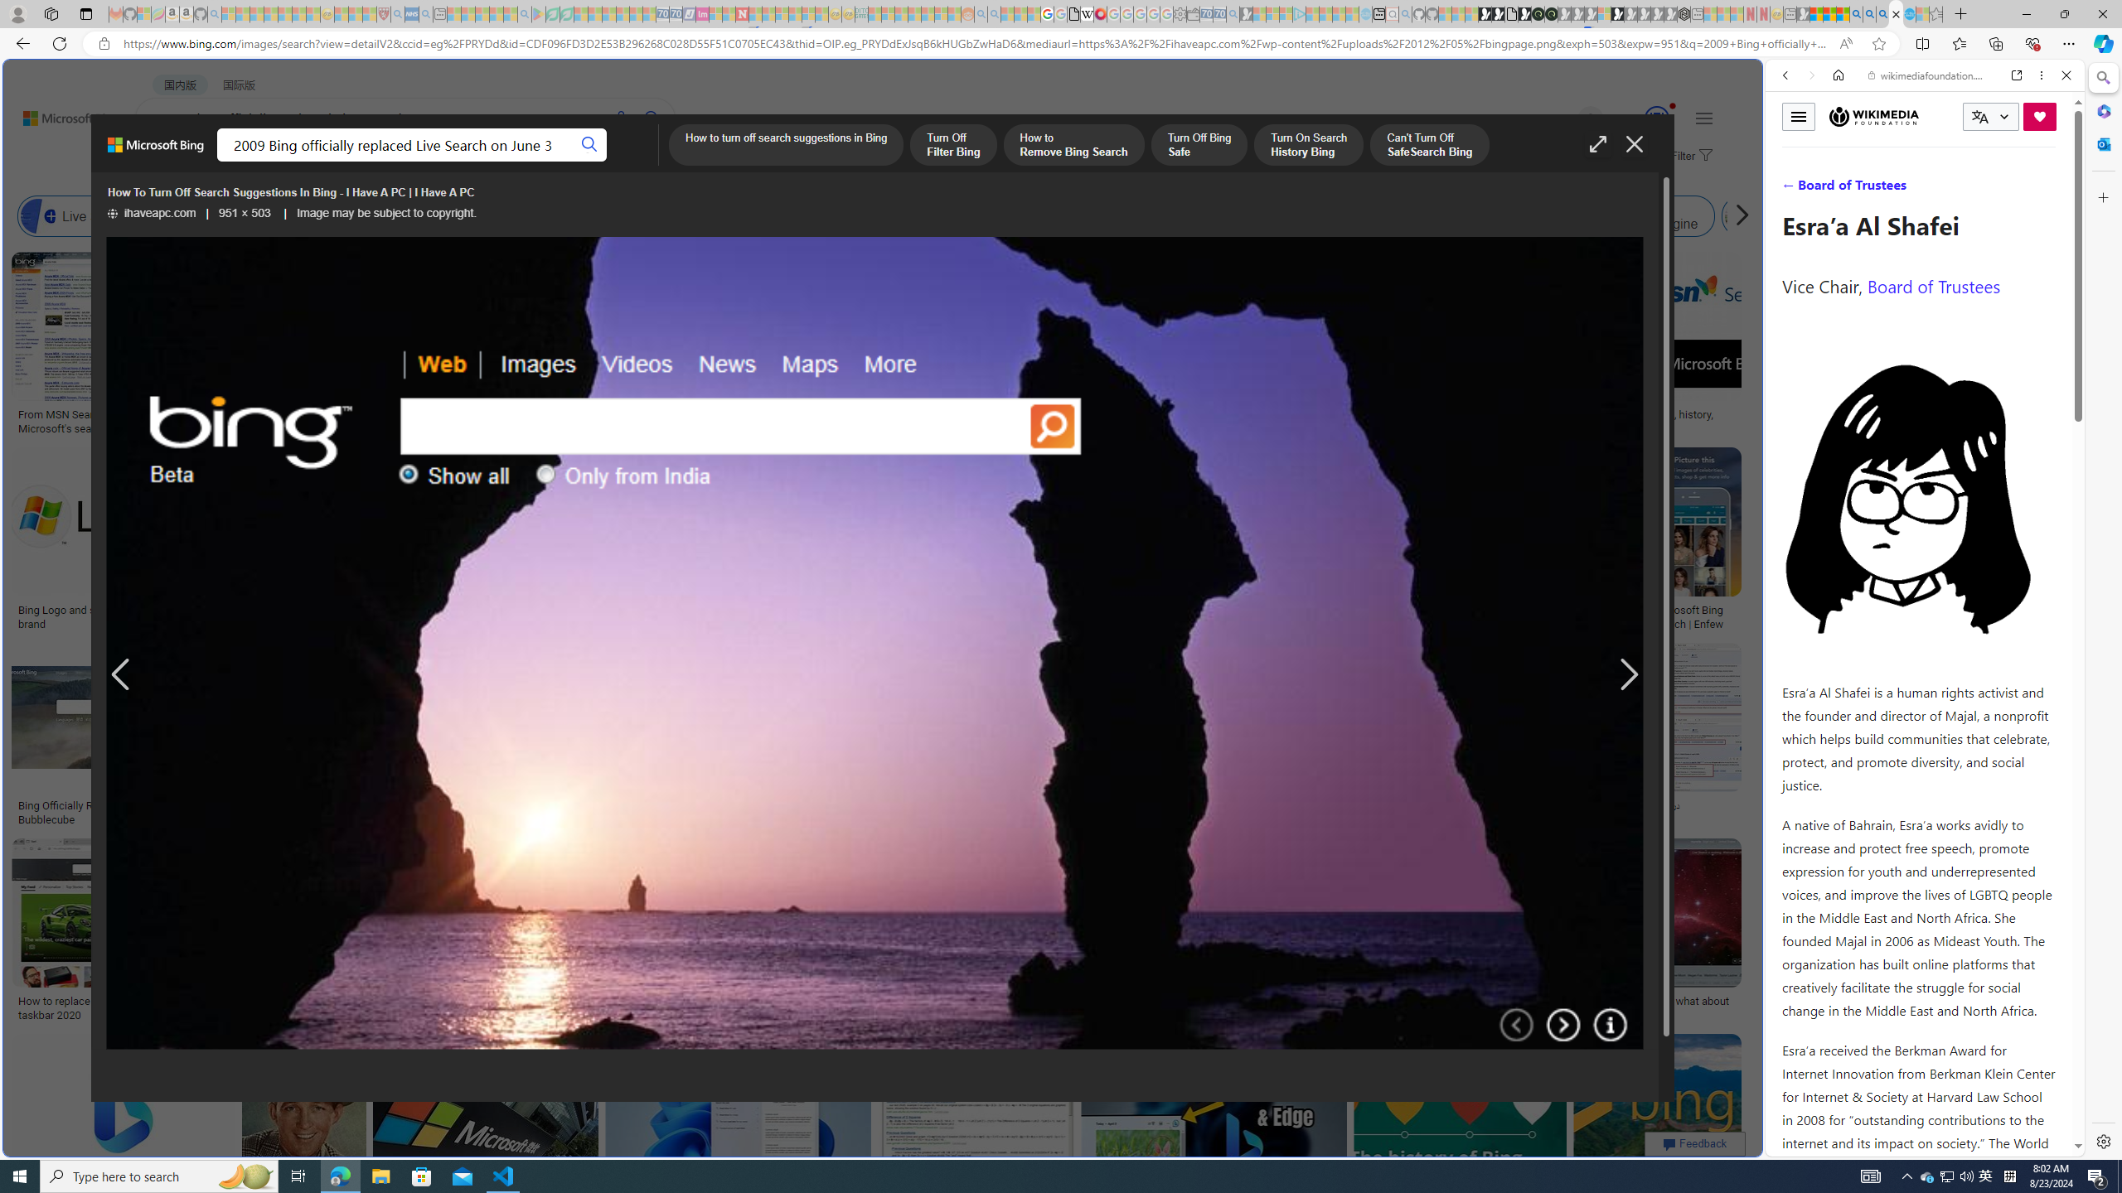 Image resolution: width=2122 pixels, height=1193 pixels. Describe the element at coordinates (1406, 14) in the screenshot. I see `github - Search - Sleeping` at that location.